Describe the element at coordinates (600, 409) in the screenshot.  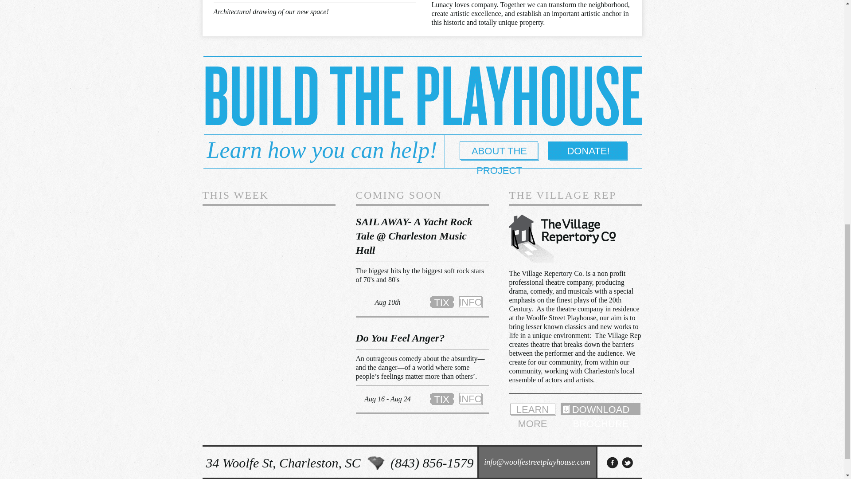
I see `DOWNLOAD BROCHURE` at that location.